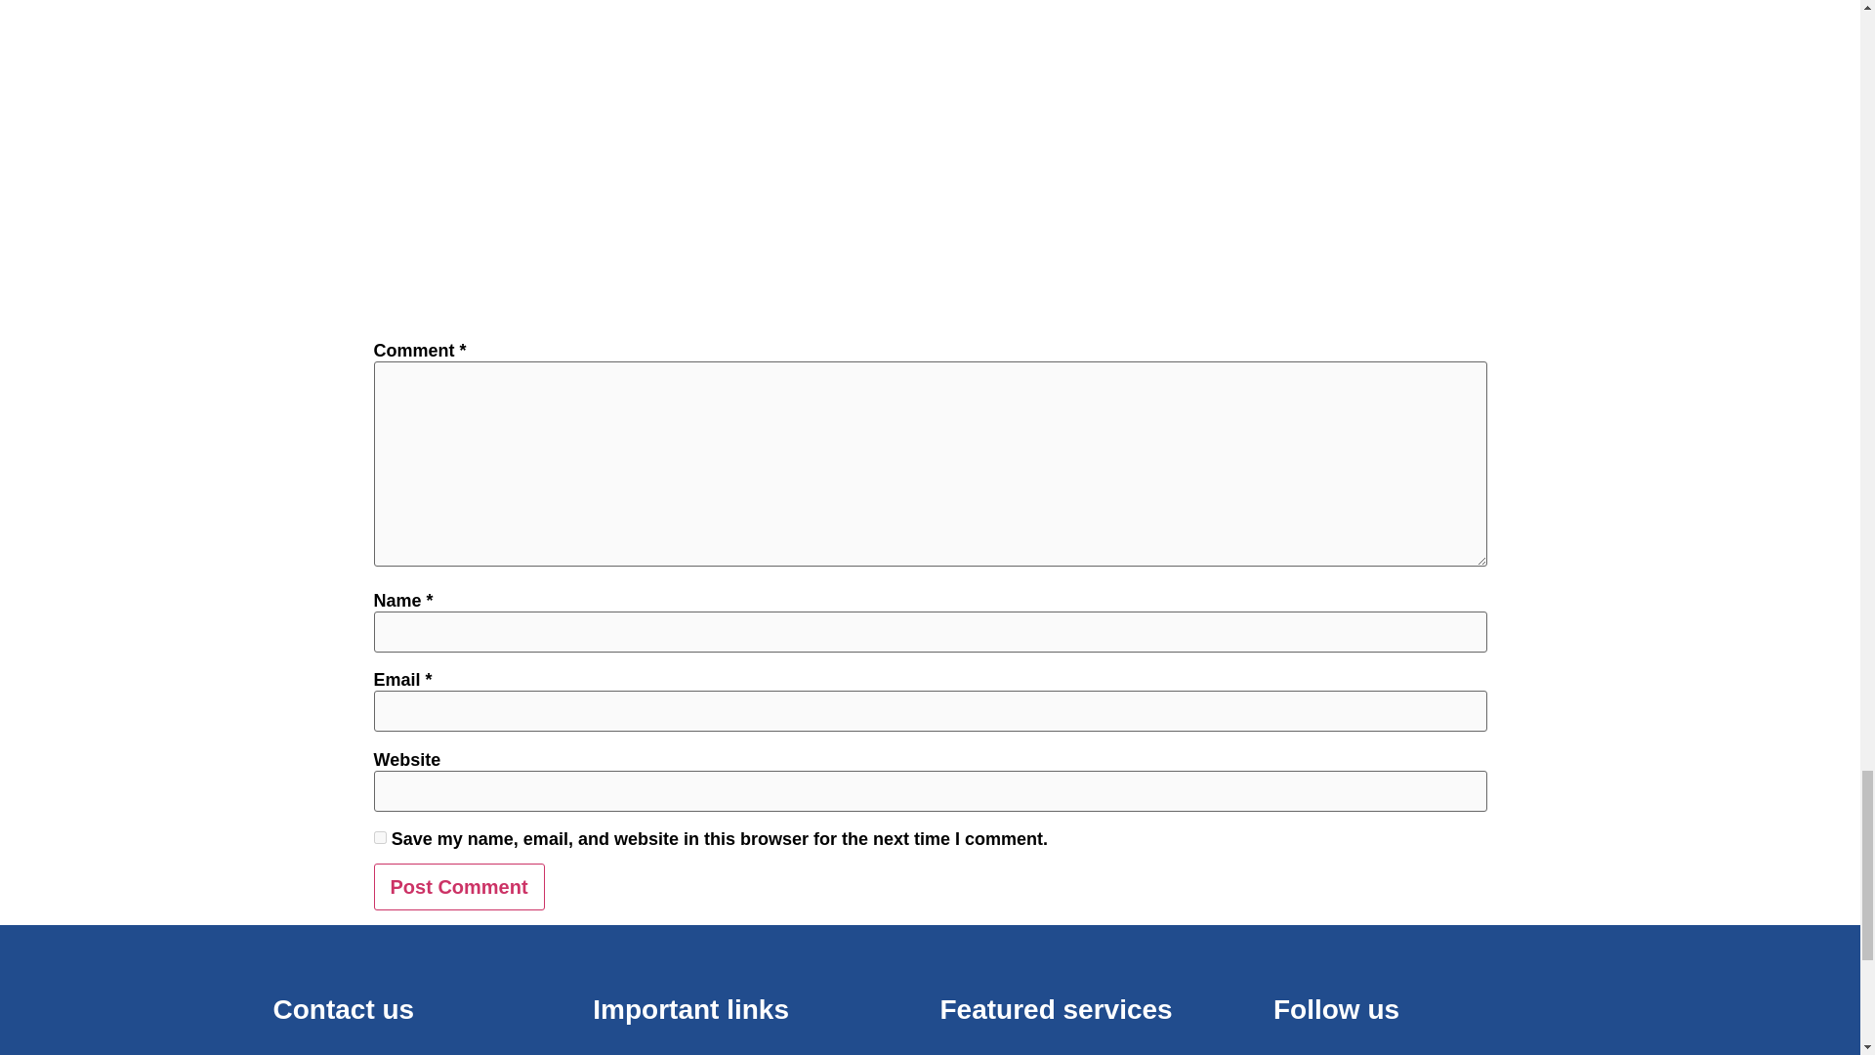  What do you see at coordinates (390, 1053) in the screenshot?
I see `020 8522 4400` at bounding box center [390, 1053].